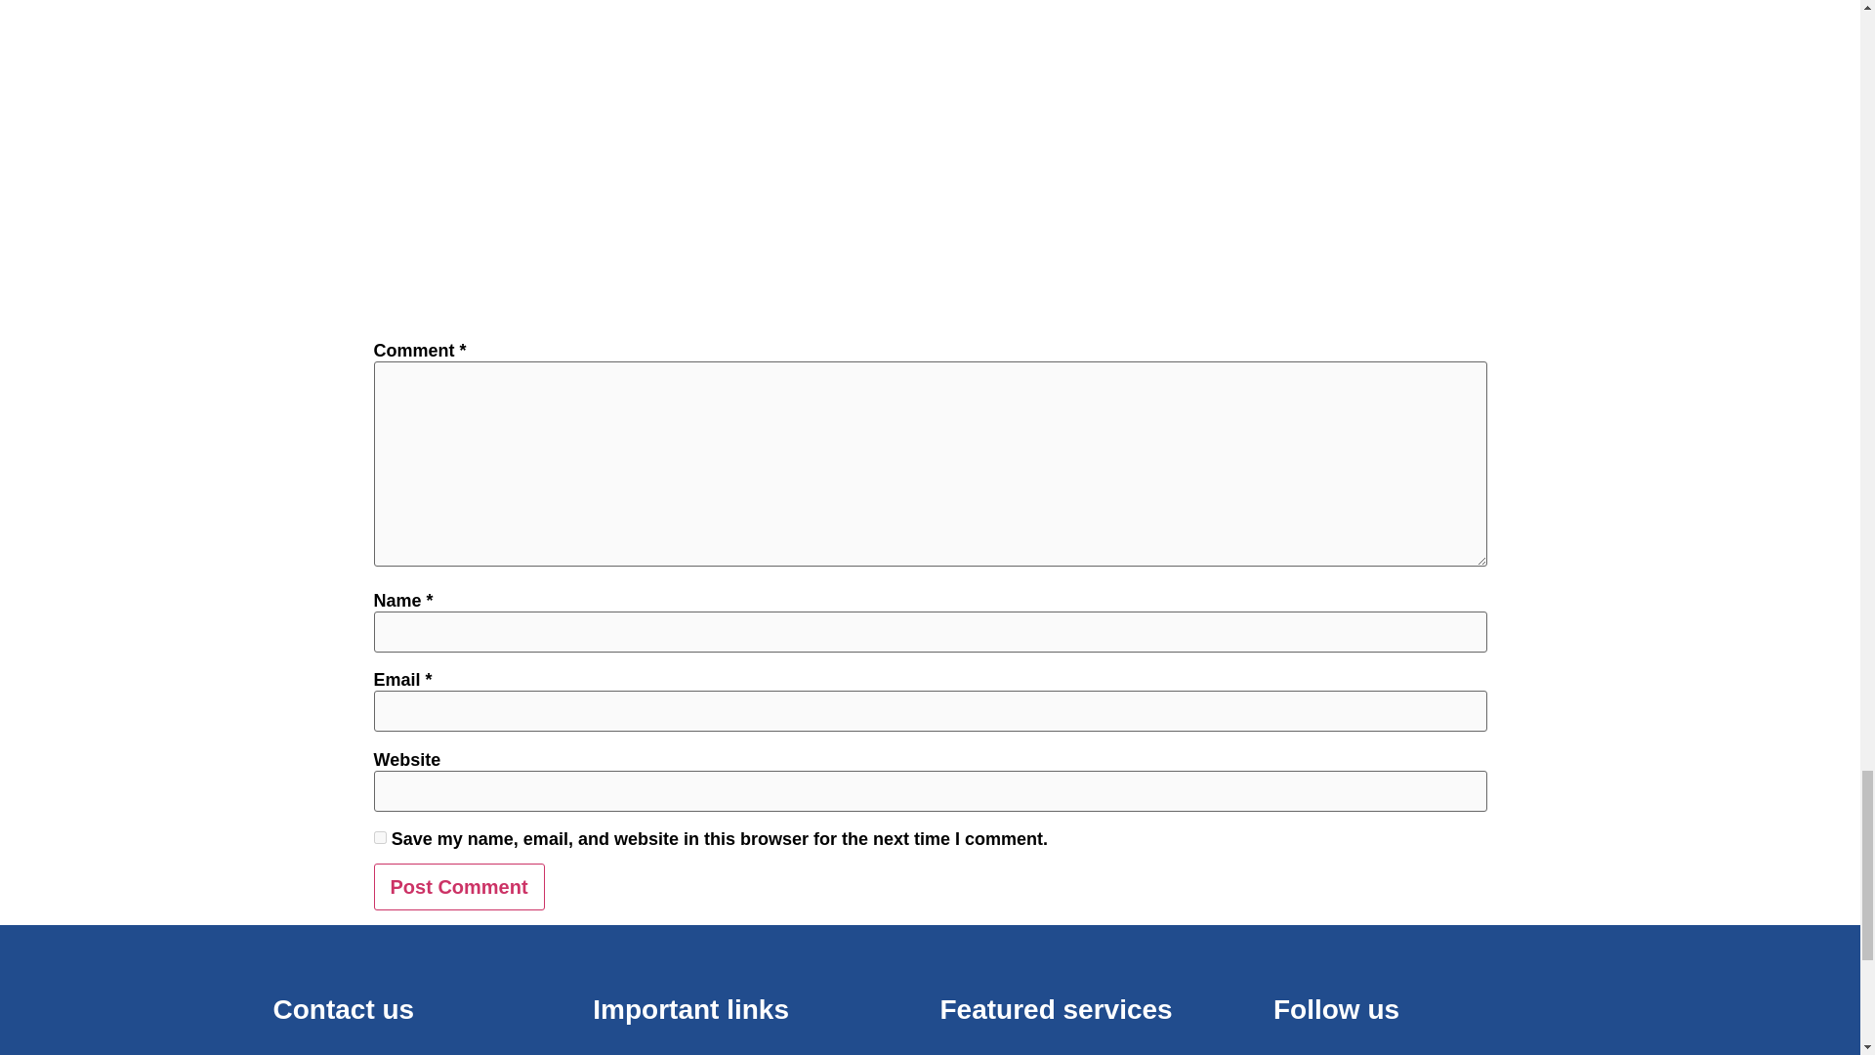  What do you see at coordinates (390, 1053) in the screenshot?
I see `020 8522 4400` at bounding box center [390, 1053].